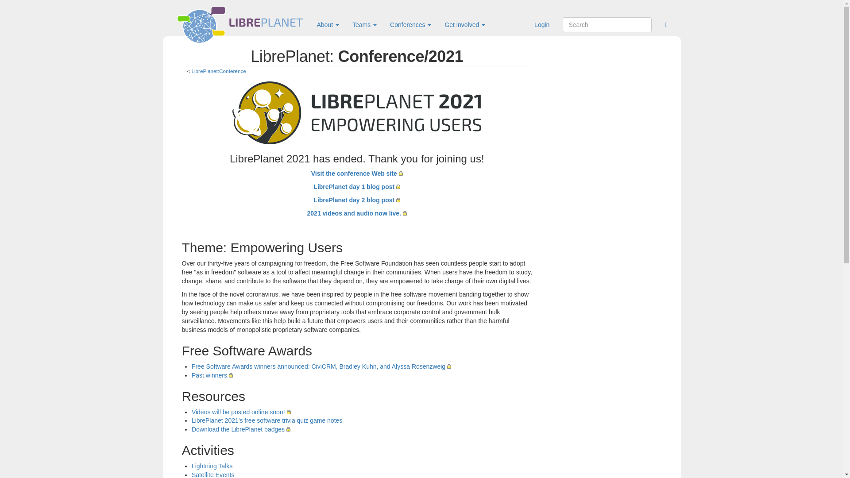 The image size is (850, 478). What do you see at coordinates (357, 213) in the screenshot?
I see `2021 videos and audio now live.` at bounding box center [357, 213].